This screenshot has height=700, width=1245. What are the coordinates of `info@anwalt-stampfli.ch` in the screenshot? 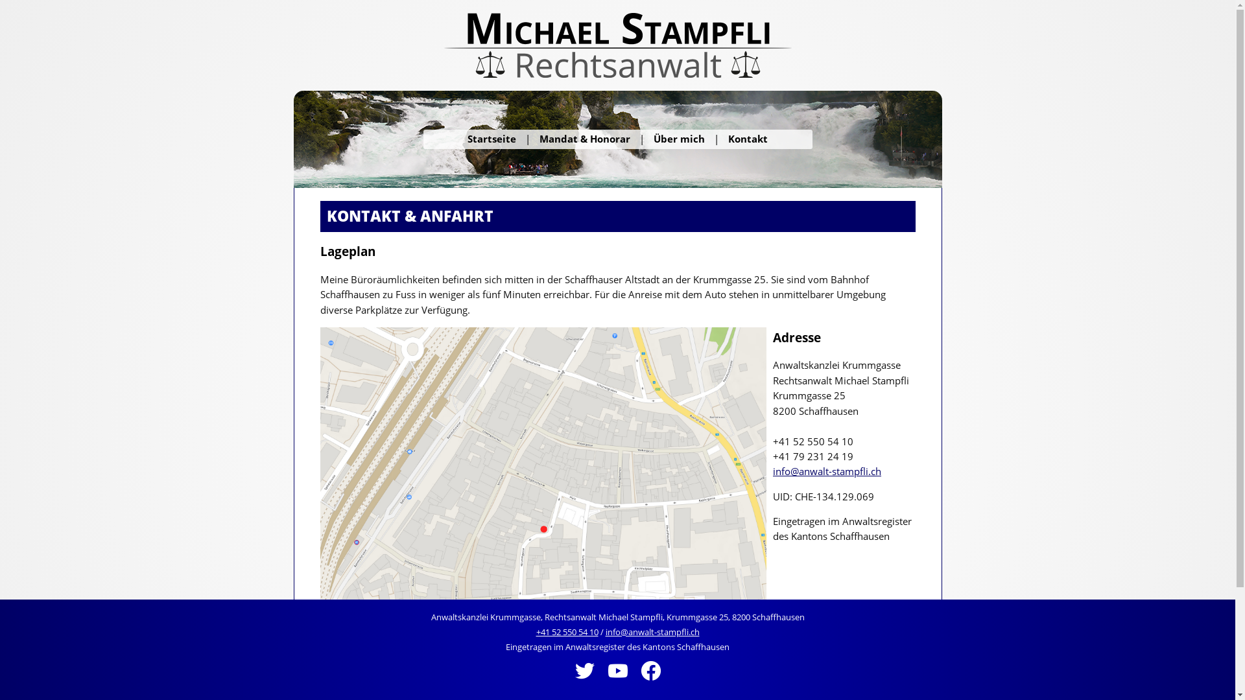 It's located at (827, 471).